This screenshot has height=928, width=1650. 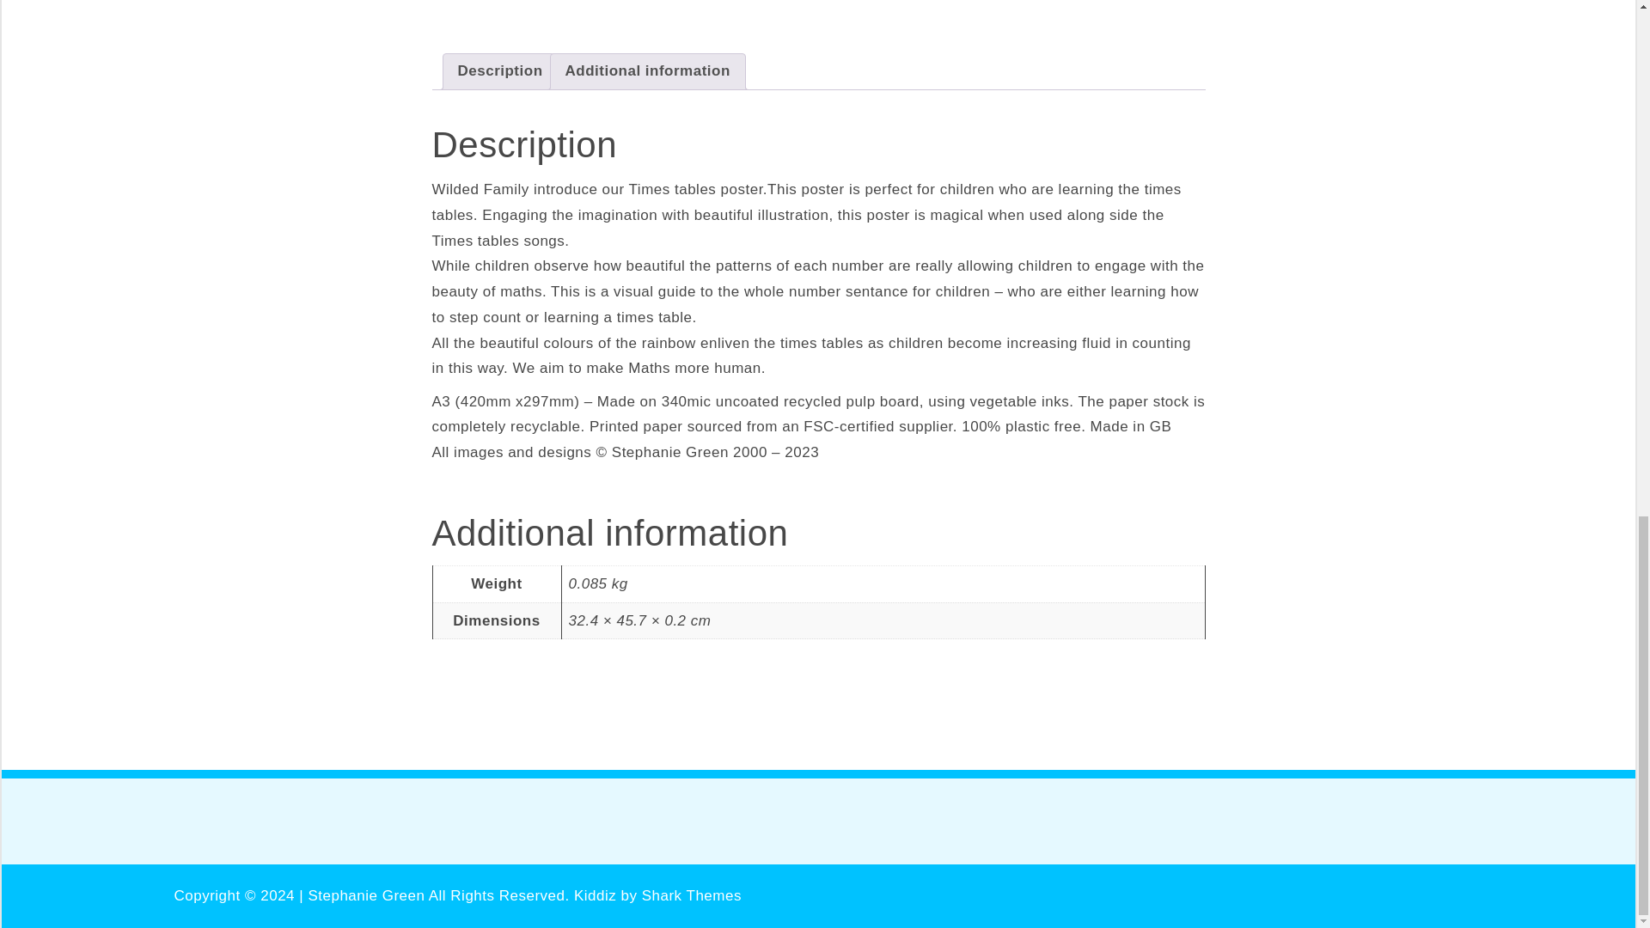 I want to click on Shark Themes, so click(x=691, y=895).